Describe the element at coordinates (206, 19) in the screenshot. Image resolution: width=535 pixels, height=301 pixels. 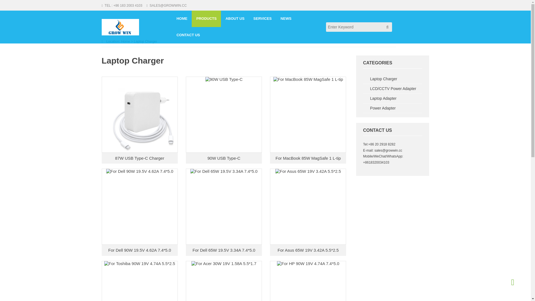
I see `PRODUCTS` at that location.